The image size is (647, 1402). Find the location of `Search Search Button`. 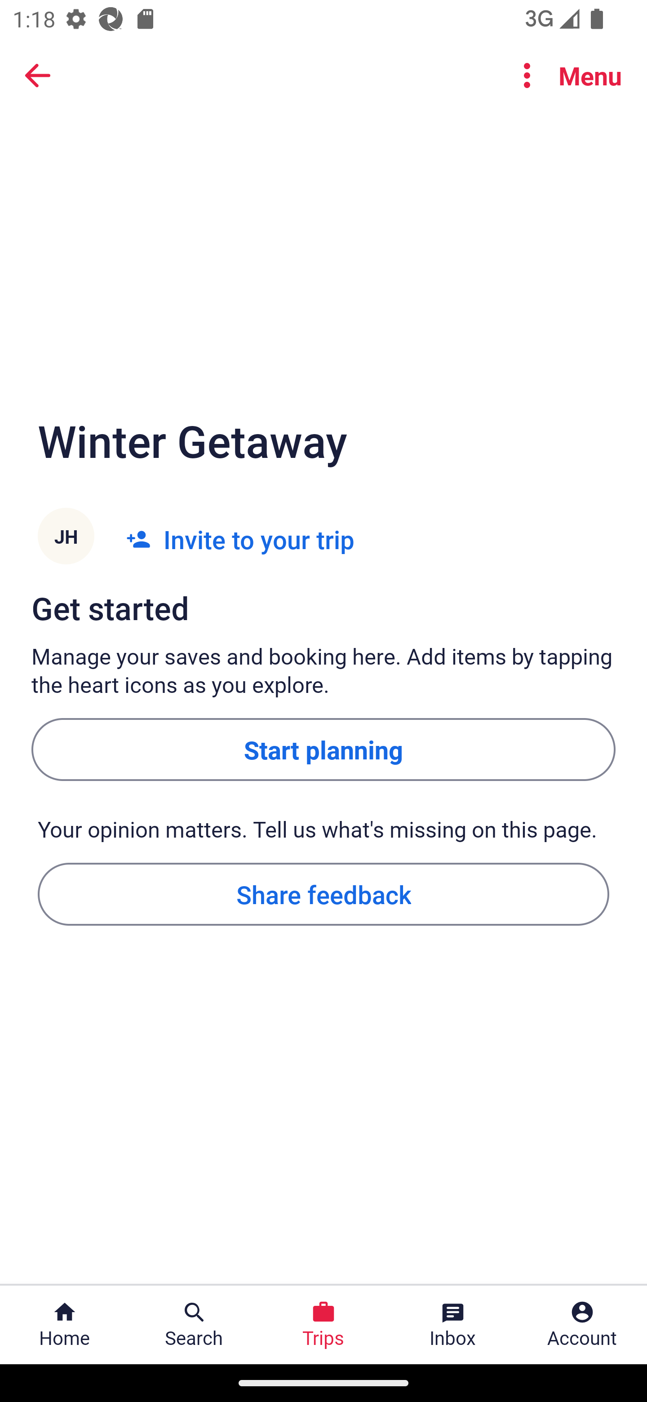

Search Search Button is located at coordinates (194, 1325).